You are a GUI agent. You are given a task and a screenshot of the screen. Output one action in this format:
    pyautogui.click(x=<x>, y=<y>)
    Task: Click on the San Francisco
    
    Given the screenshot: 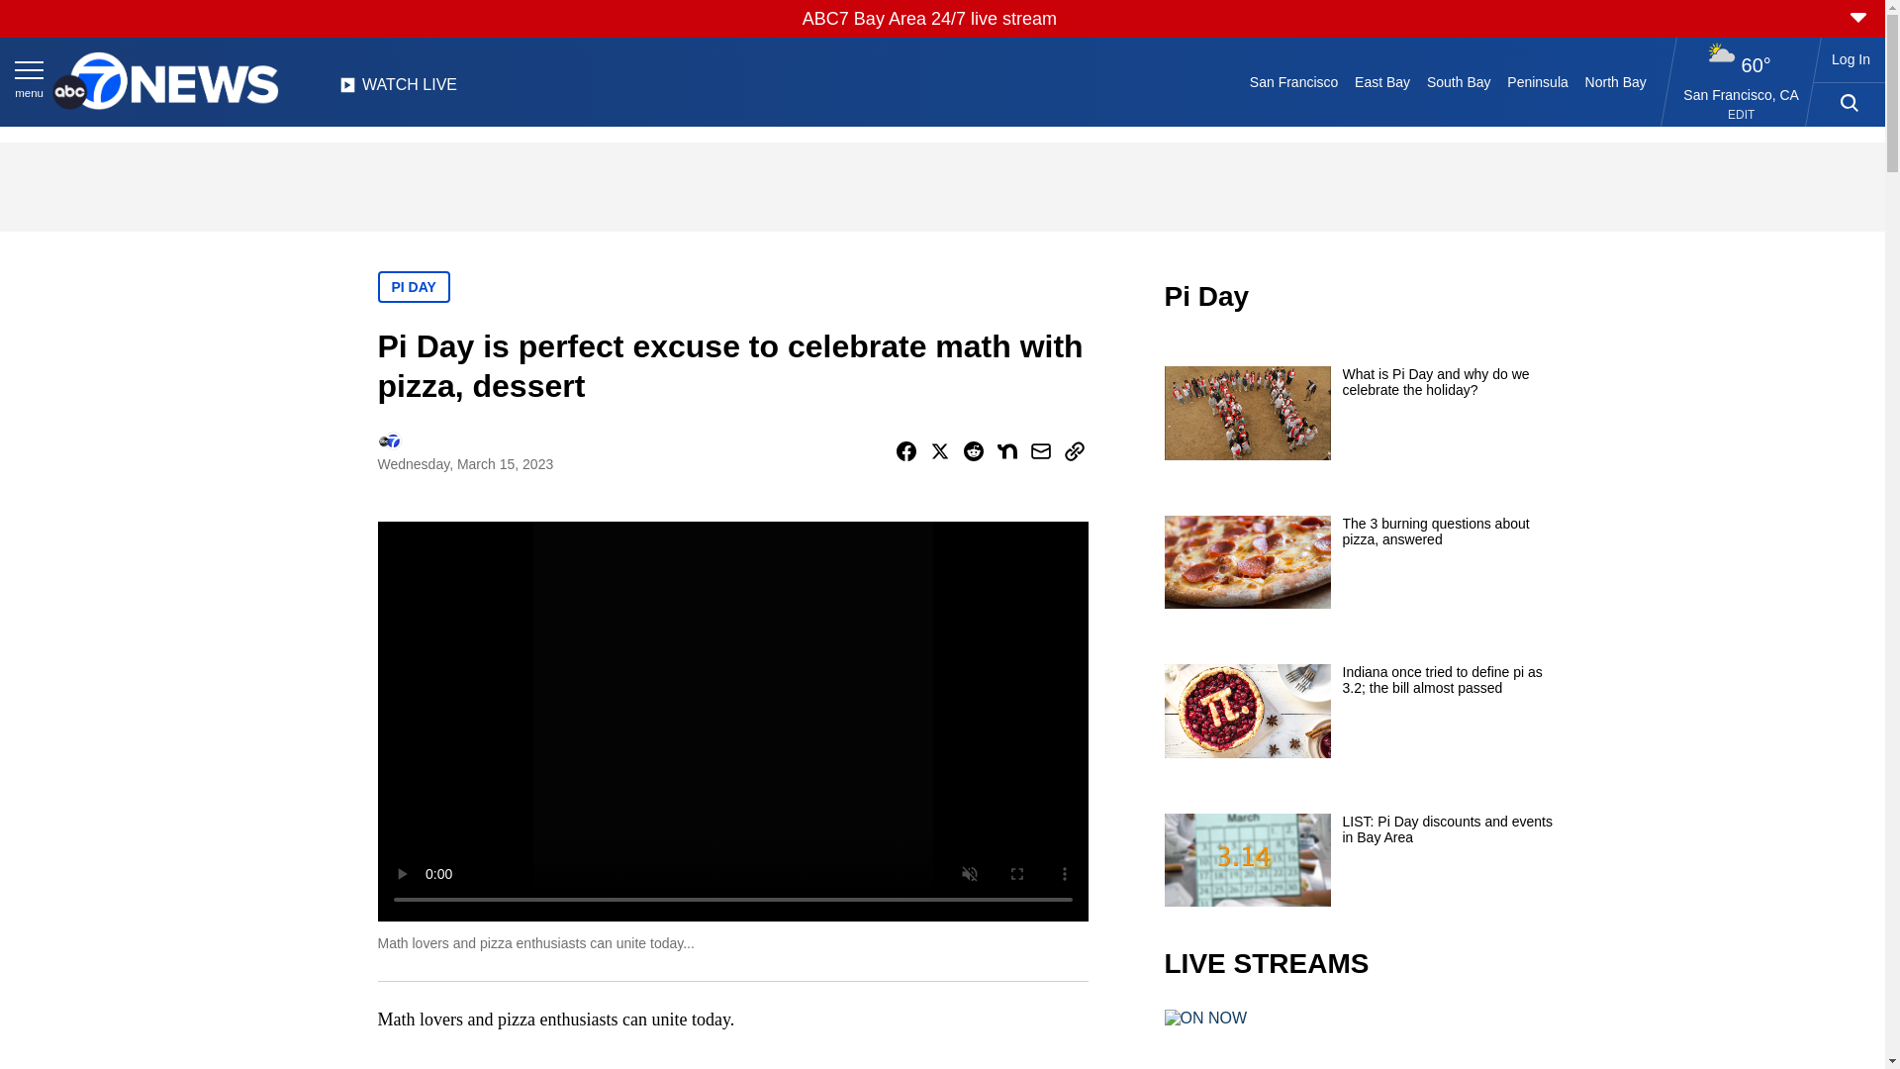 What is the action you would take?
    pyautogui.click(x=1292, y=81)
    